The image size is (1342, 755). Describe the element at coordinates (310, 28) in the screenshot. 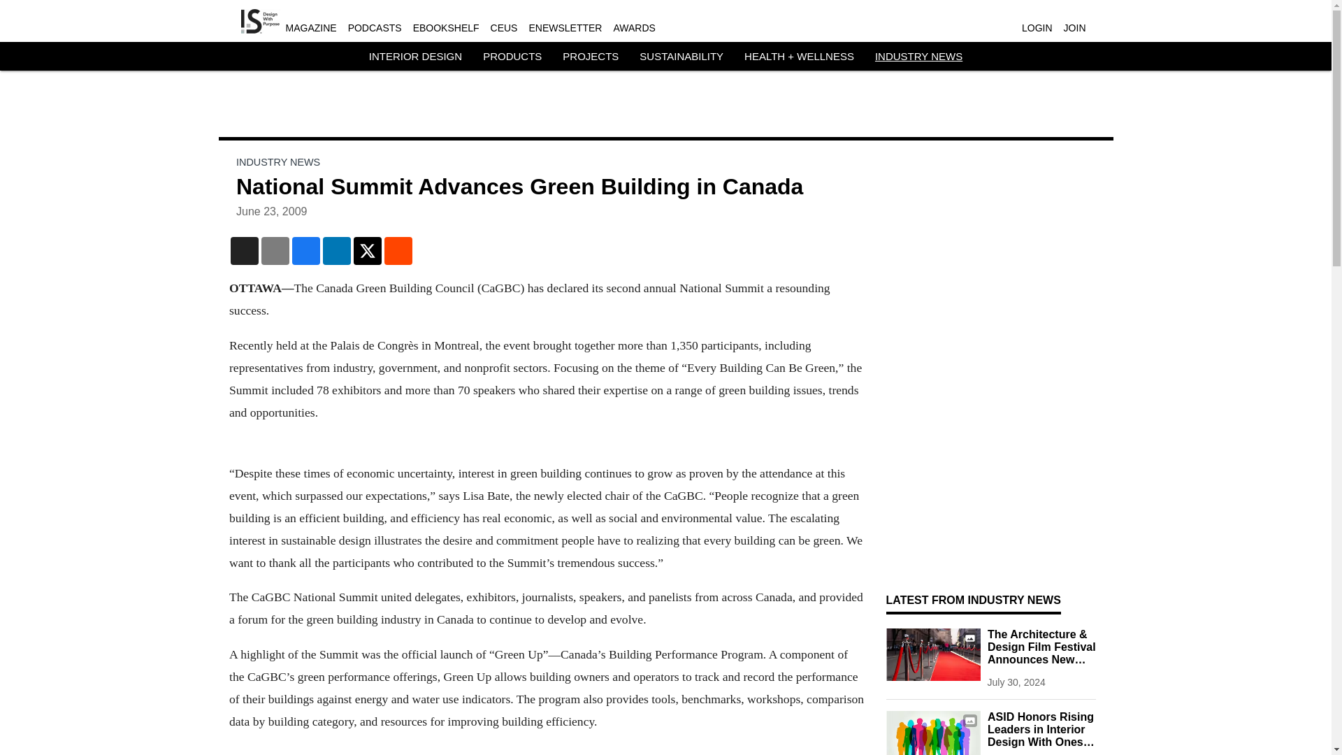

I see `MAGAZINE` at that location.